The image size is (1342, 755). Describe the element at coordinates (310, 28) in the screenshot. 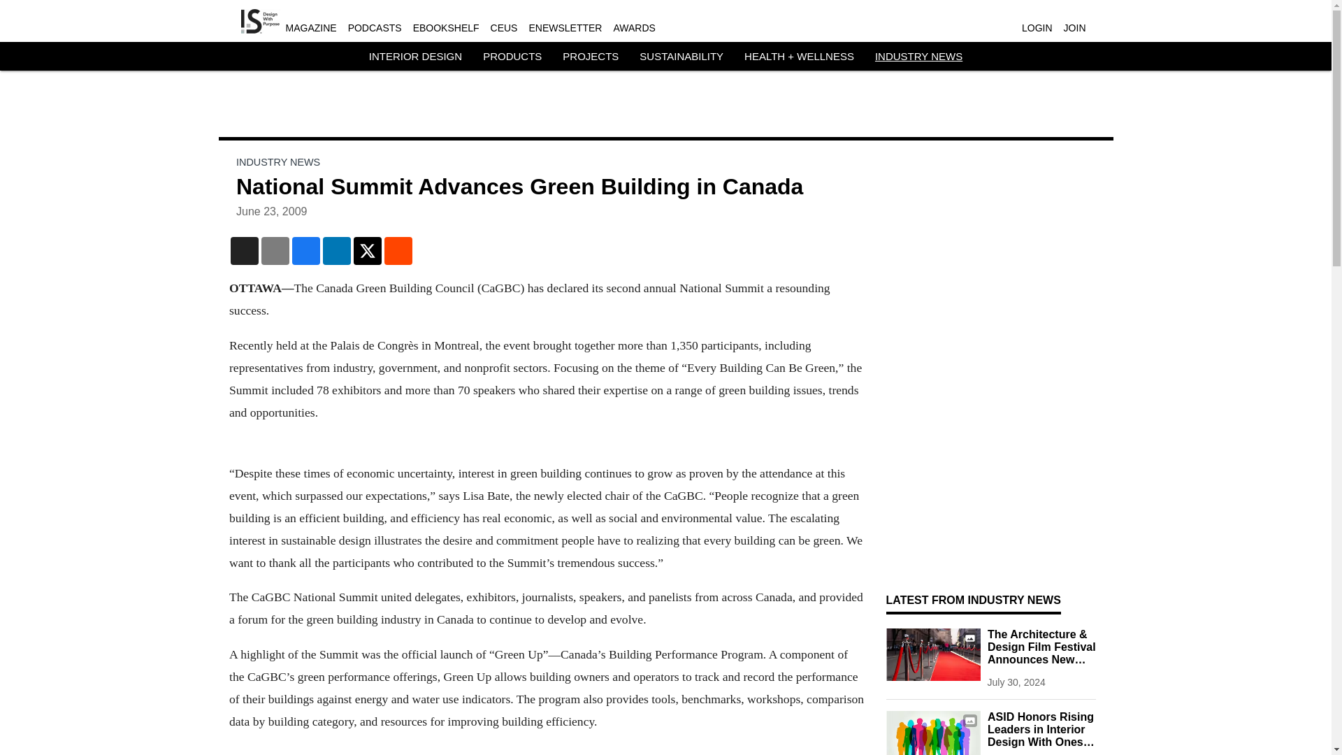

I see `MAGAZINE` at that location.